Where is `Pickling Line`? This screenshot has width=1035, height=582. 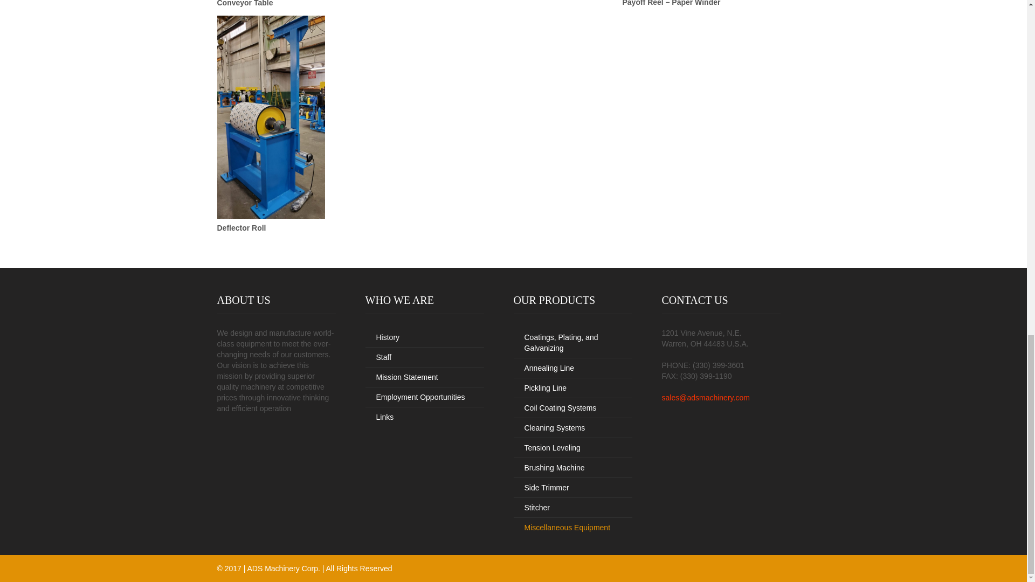
Pickling Line is located at coordinates (572, 388).